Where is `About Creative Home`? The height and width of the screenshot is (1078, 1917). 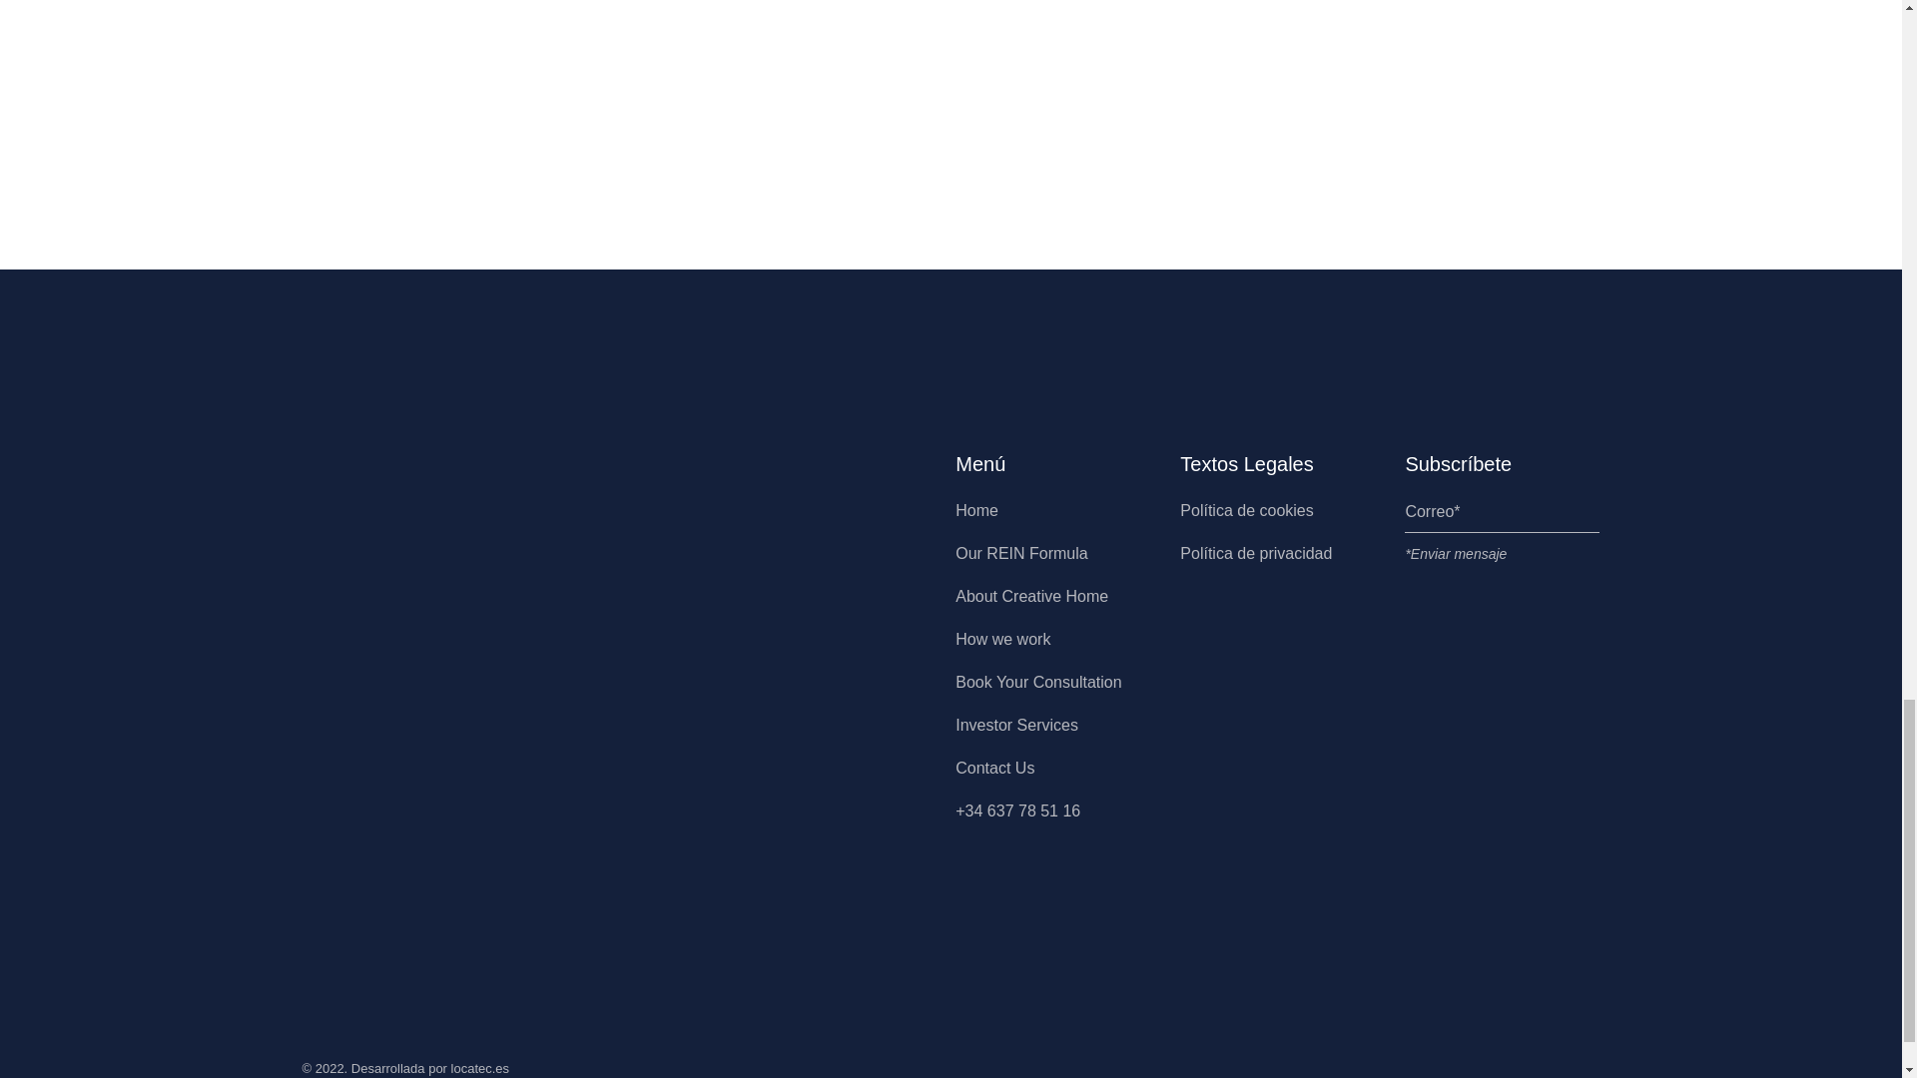
About Creative Home is located at coordinates (1030, 595).